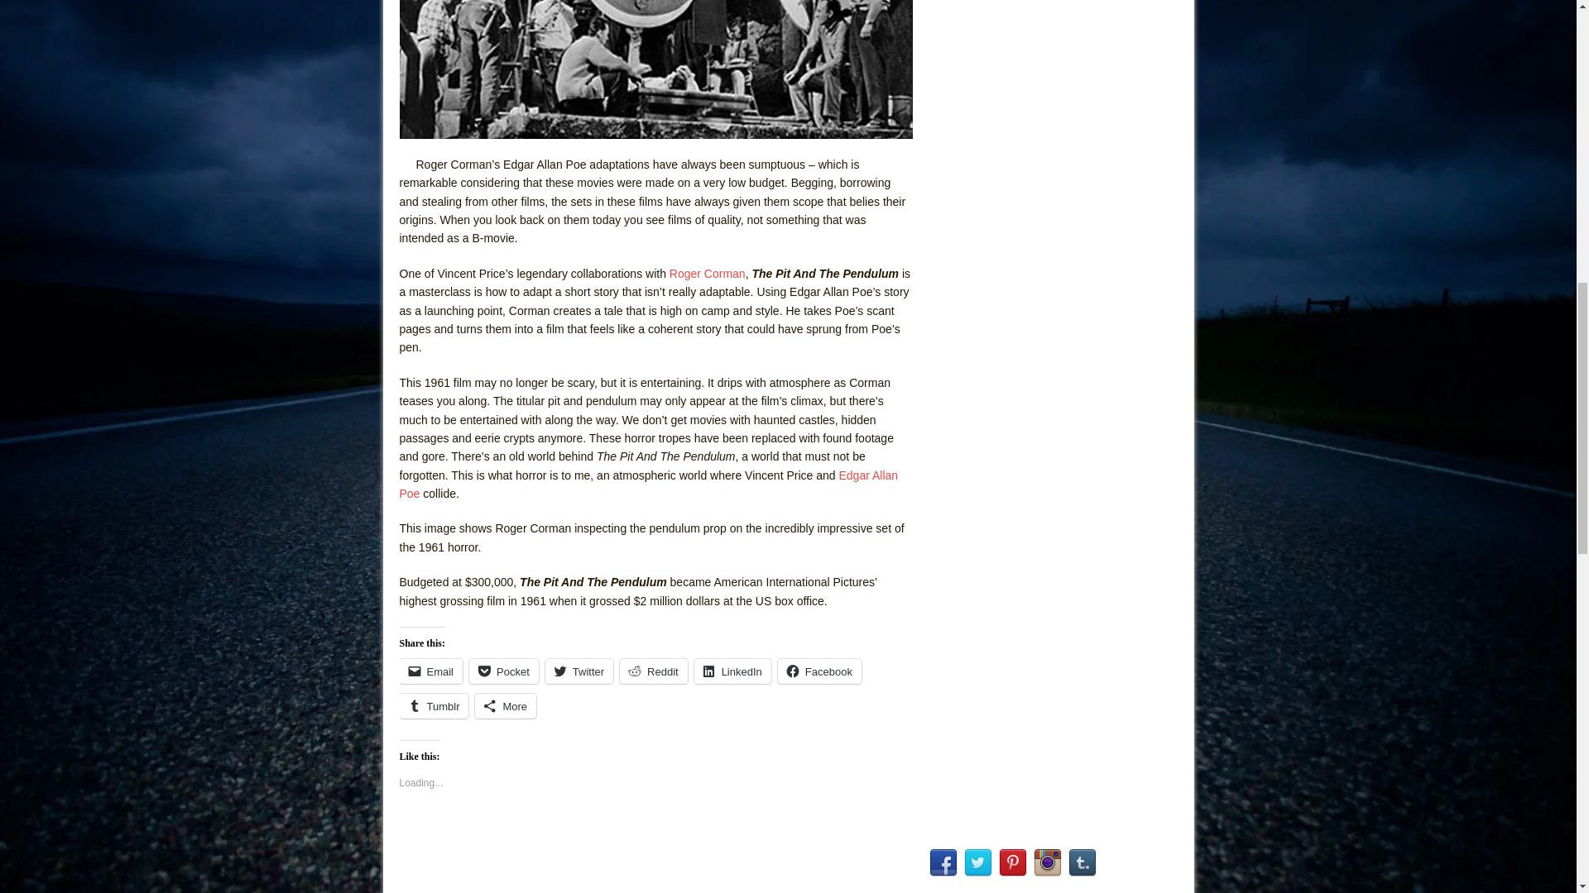 The height and width of the screenshot is (893, 1589). What do you see at coordinates (647, 485) in the screenshot?
I see `Edgar Allan Poe` at bounding box center [647, 485].